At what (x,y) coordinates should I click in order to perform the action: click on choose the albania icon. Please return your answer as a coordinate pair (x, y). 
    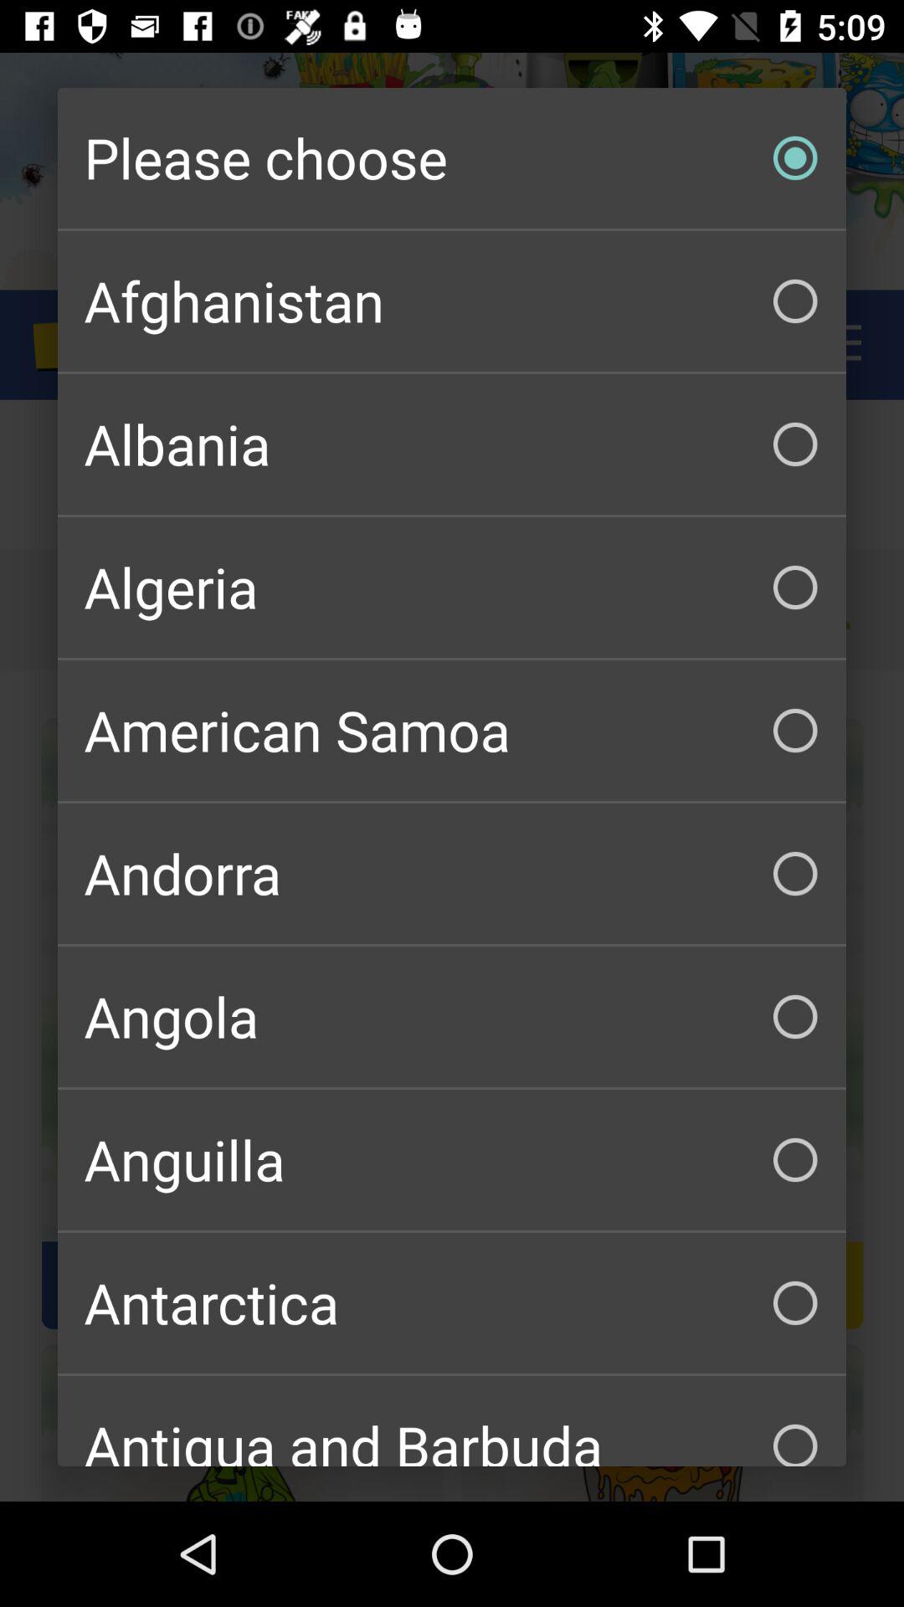
    Looking at the image, I should click on (452, 444).